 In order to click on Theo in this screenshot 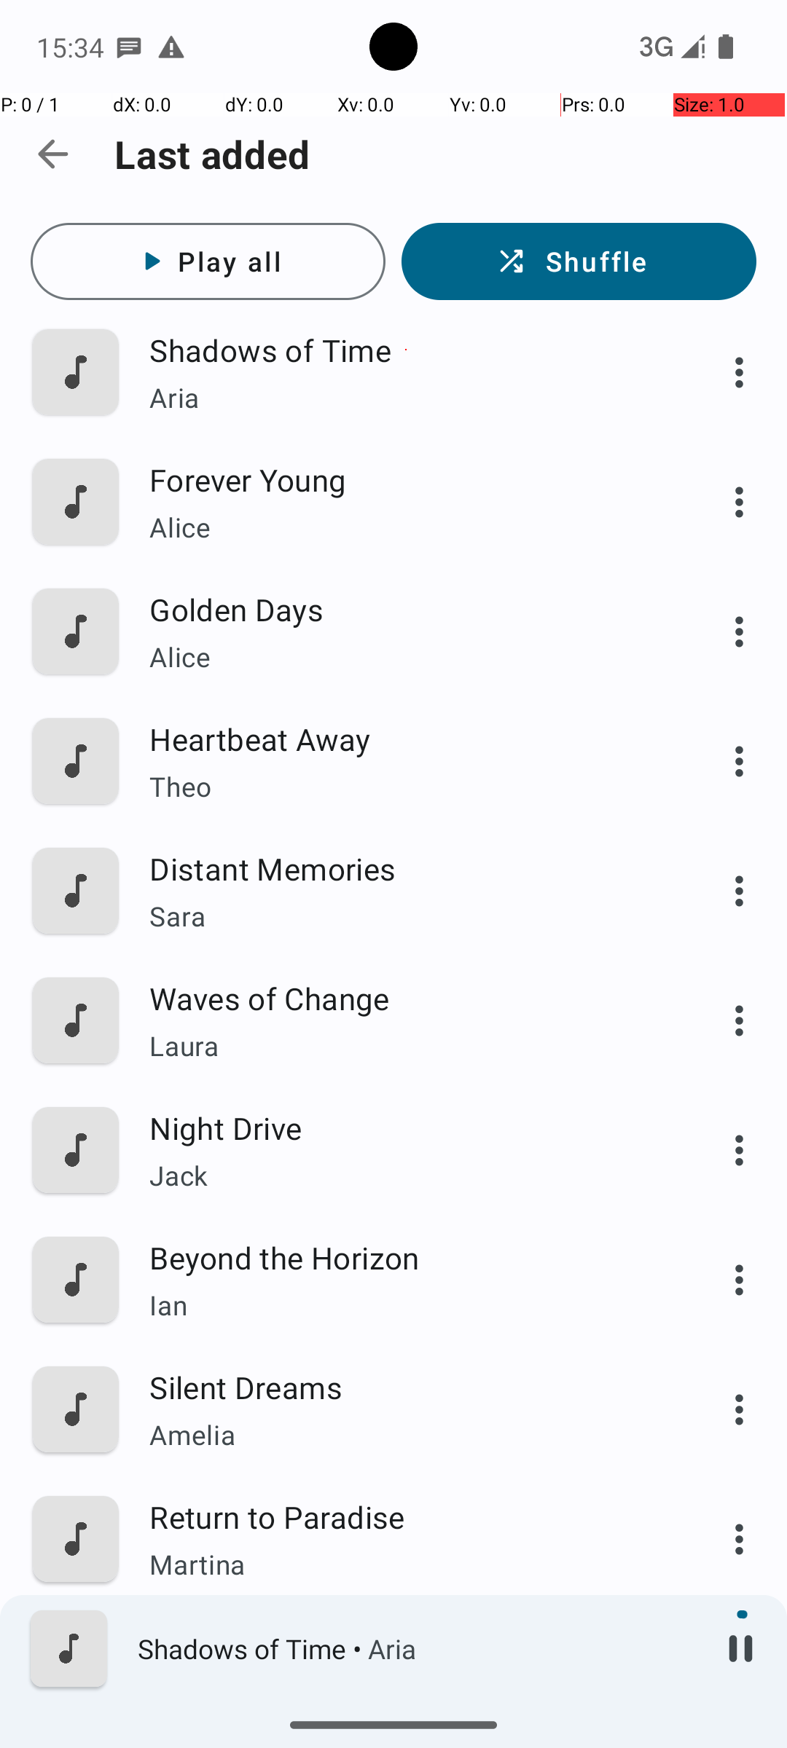, I will do `click(406, 787)`.